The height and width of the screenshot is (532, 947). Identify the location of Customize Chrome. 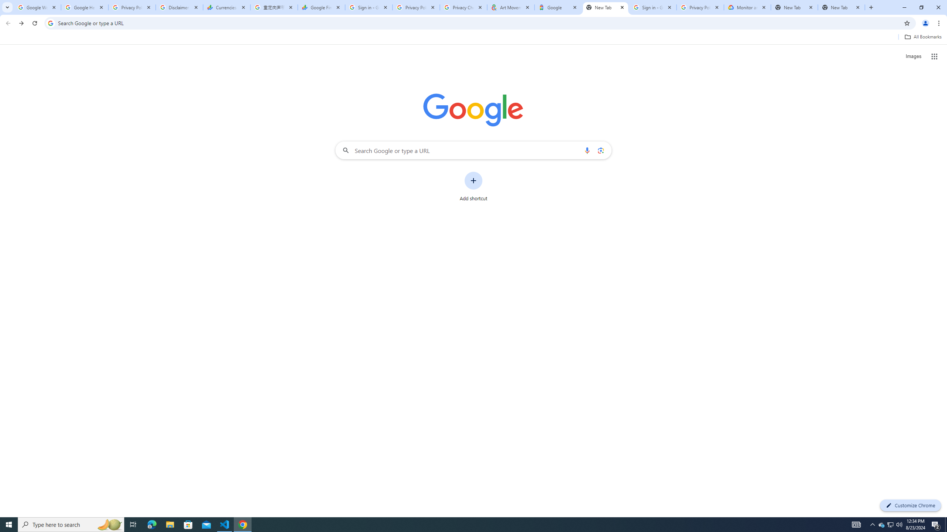
(910, 505).